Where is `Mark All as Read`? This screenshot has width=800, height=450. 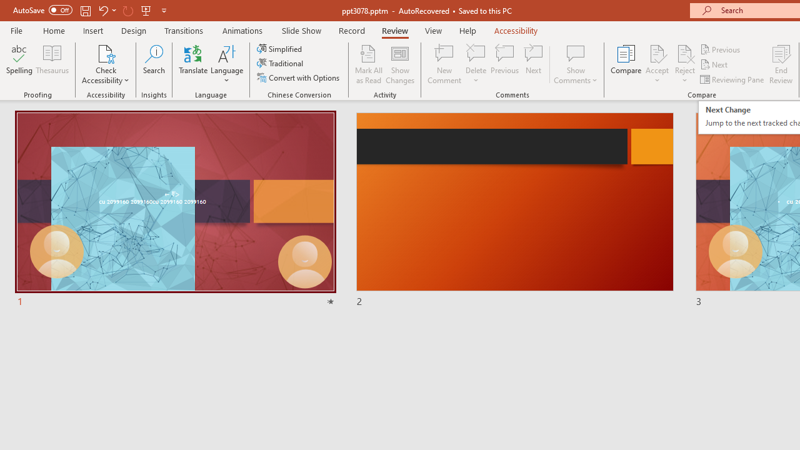 Mark All as Read is located at coordinates (369, 64).